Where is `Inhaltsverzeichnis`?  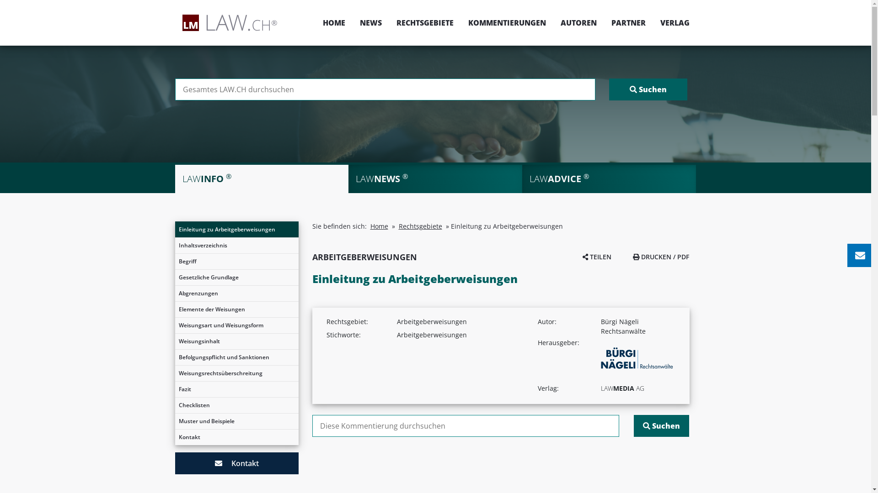 Inhaltsverzeichnis is located at coordinates (236, 246).